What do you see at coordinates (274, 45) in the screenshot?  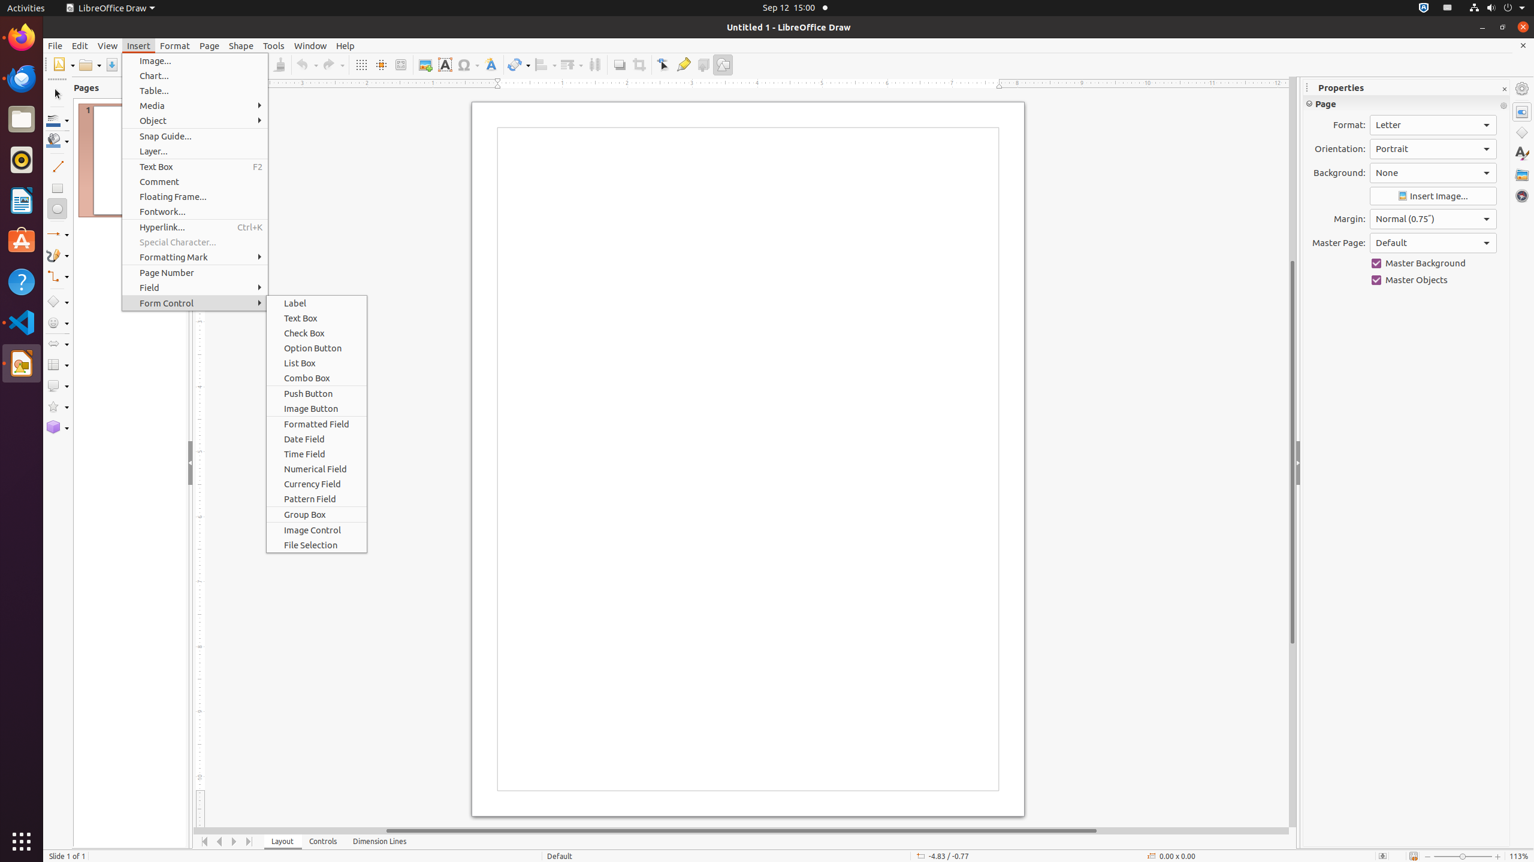 I see `Tools` at bounding box center [274, 45].